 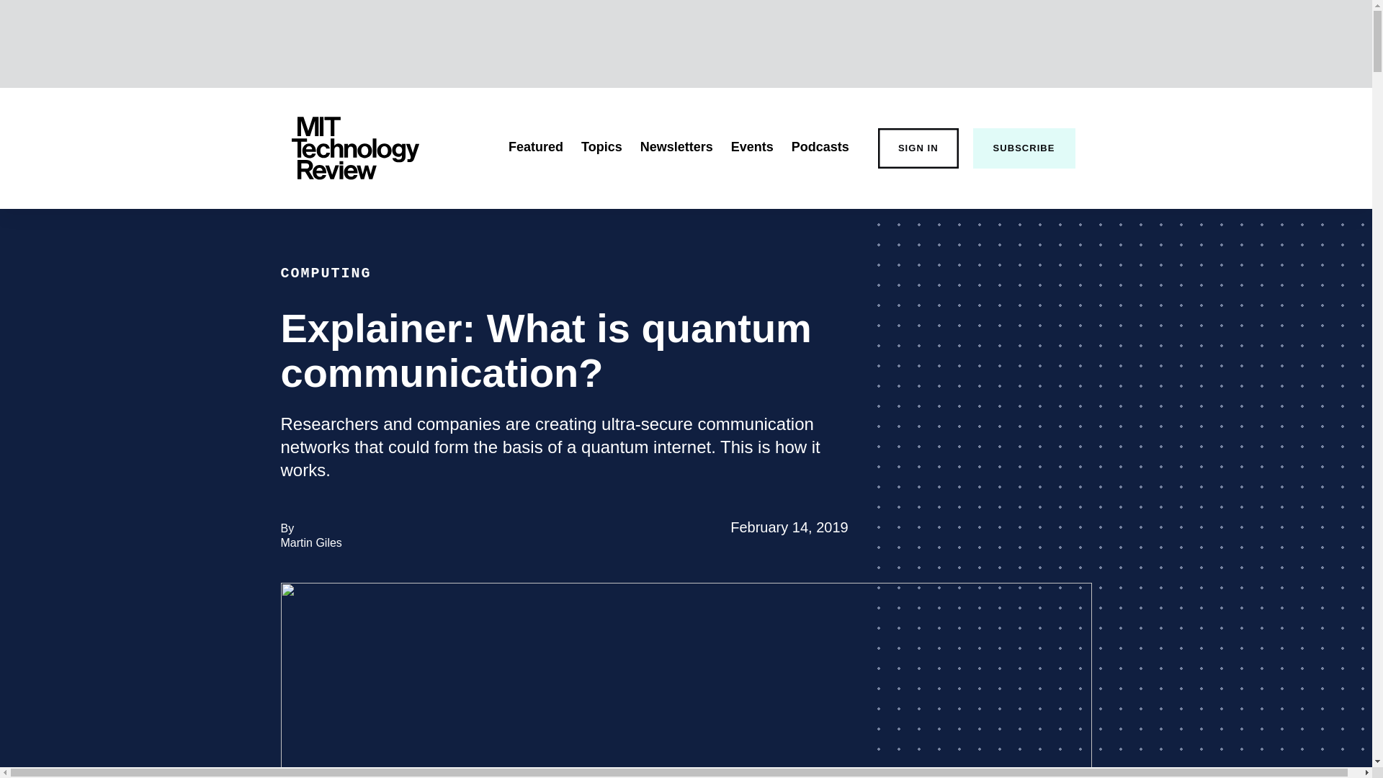 What do you see at coordinates (326, 273) in the screenshot?
I see `Topics` at bounding box center [326, 273].